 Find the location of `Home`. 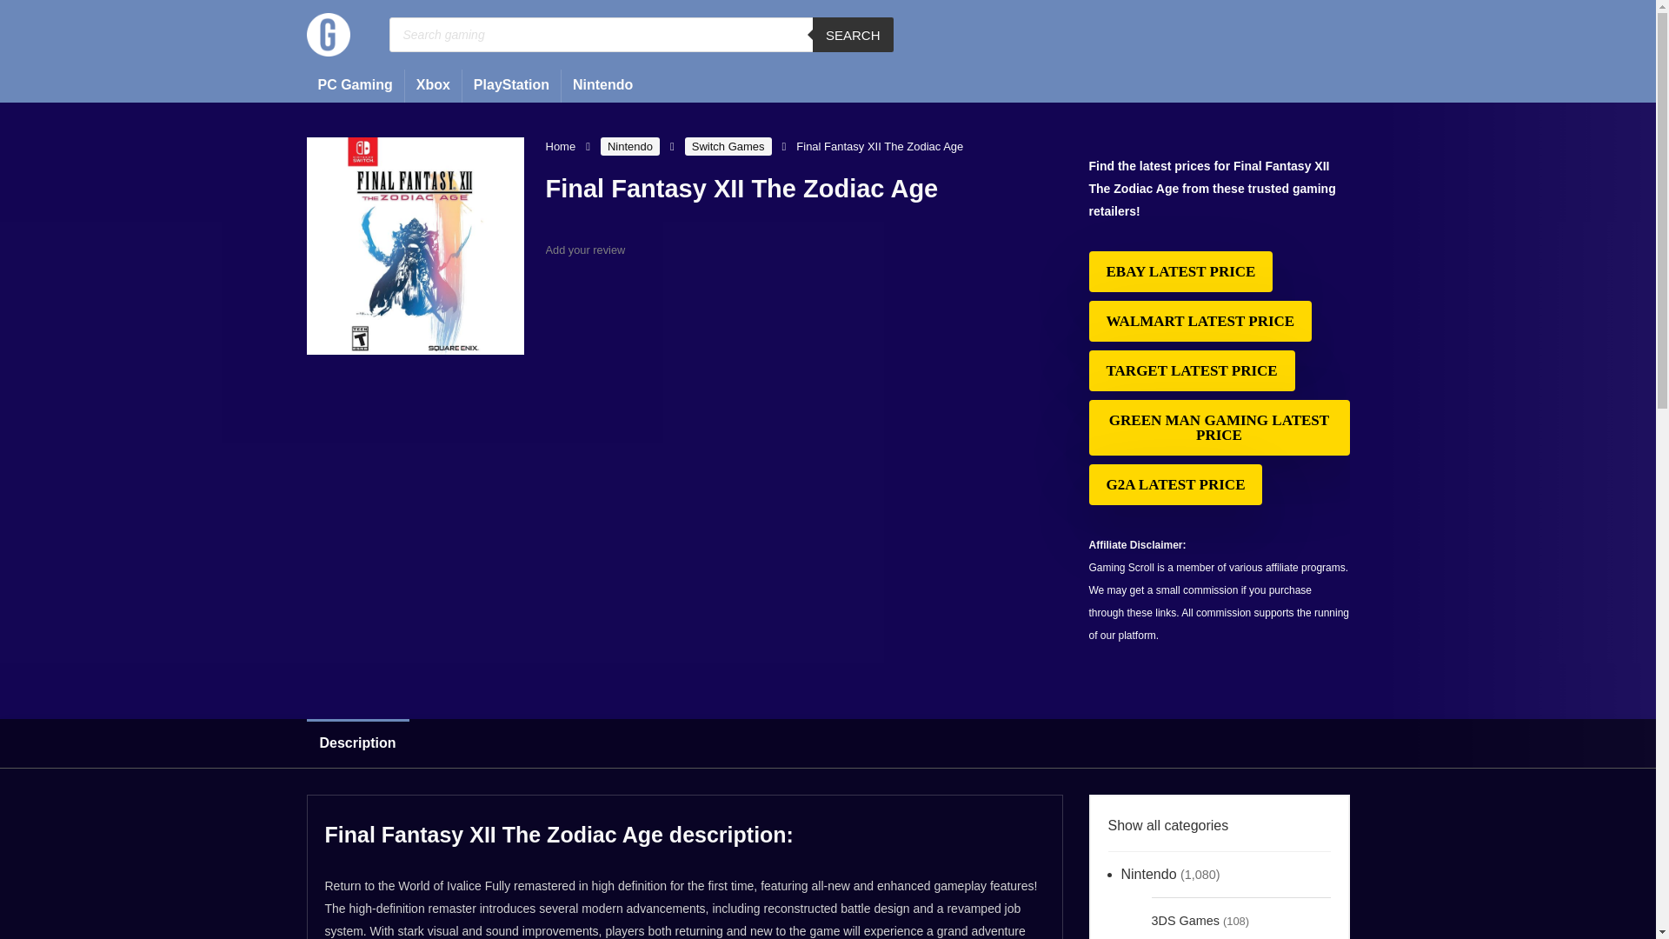

Home is located at coordinates (560, 146).